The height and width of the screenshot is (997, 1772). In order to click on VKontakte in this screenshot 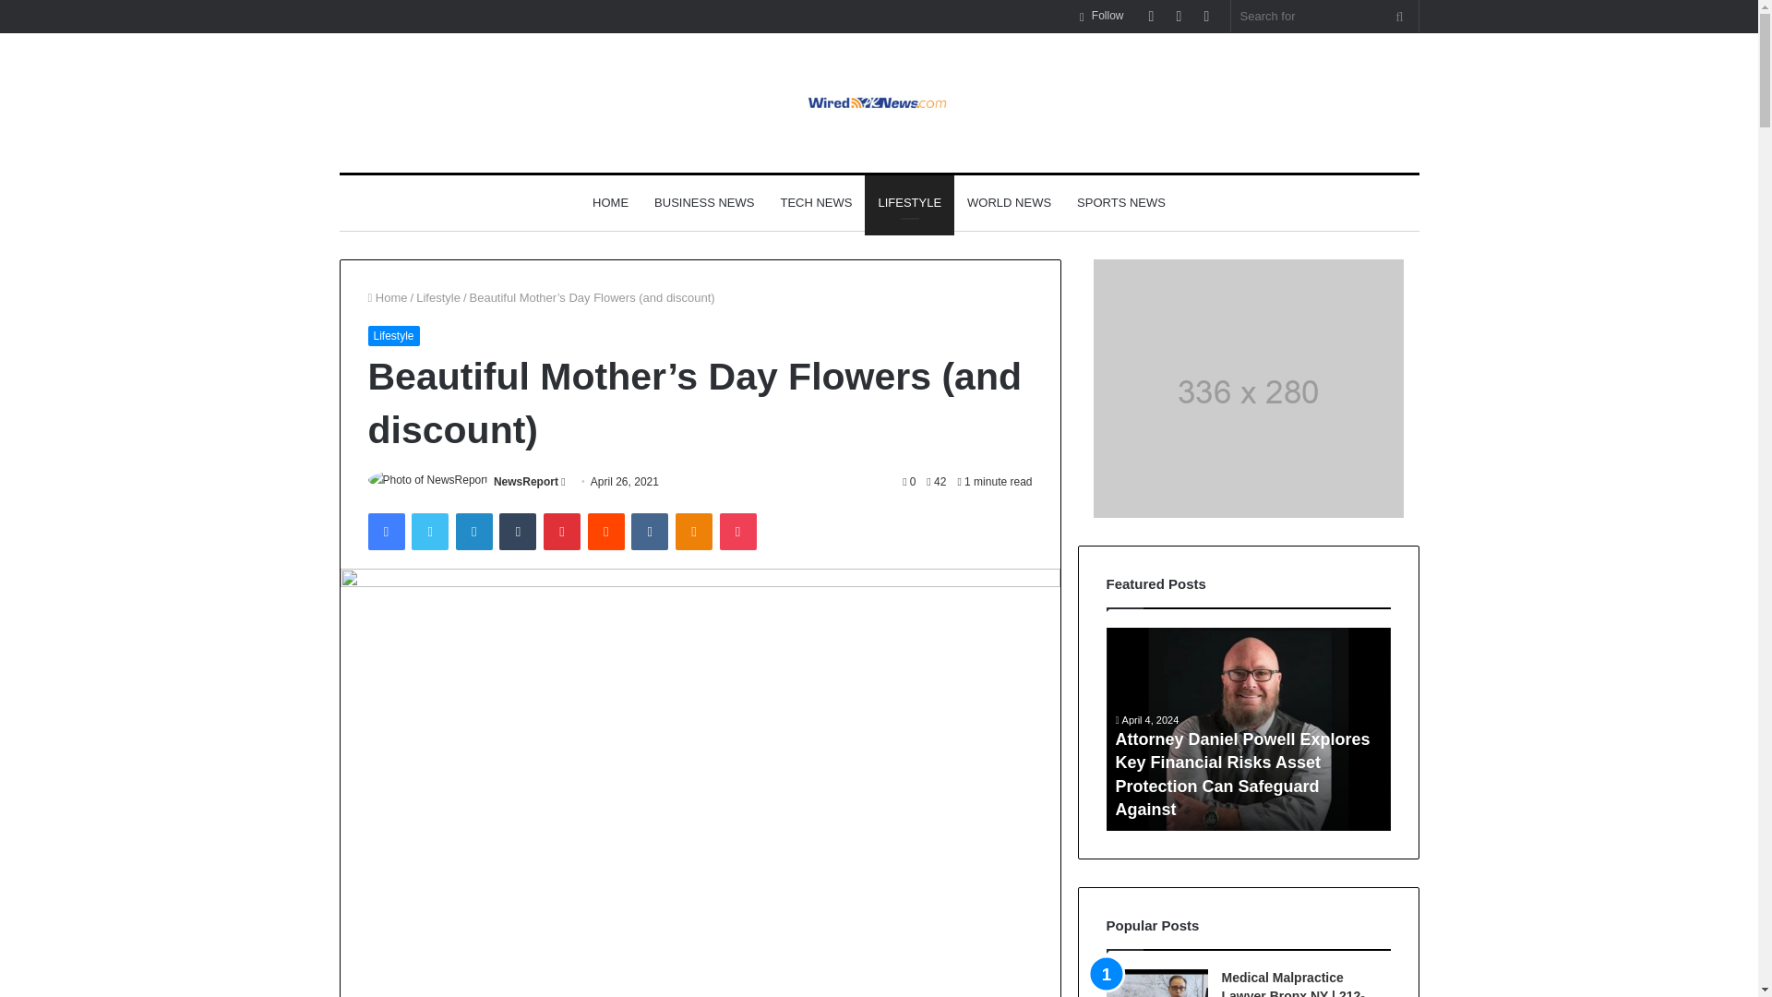, I will do `click(649, 532)`.